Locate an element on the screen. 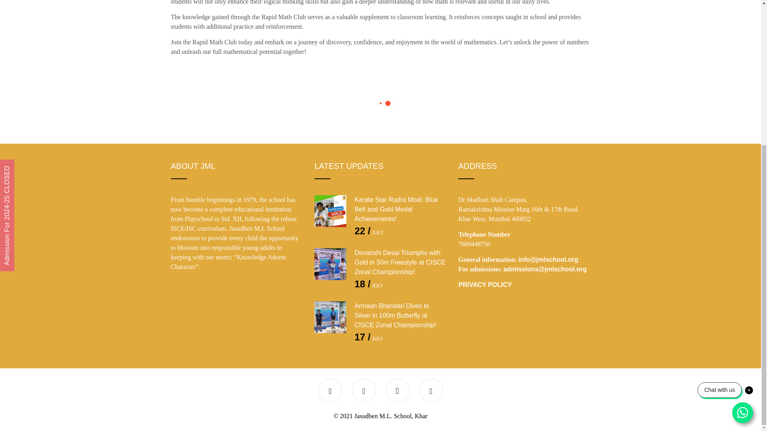  Facebook is located at coordinates (330, 392).